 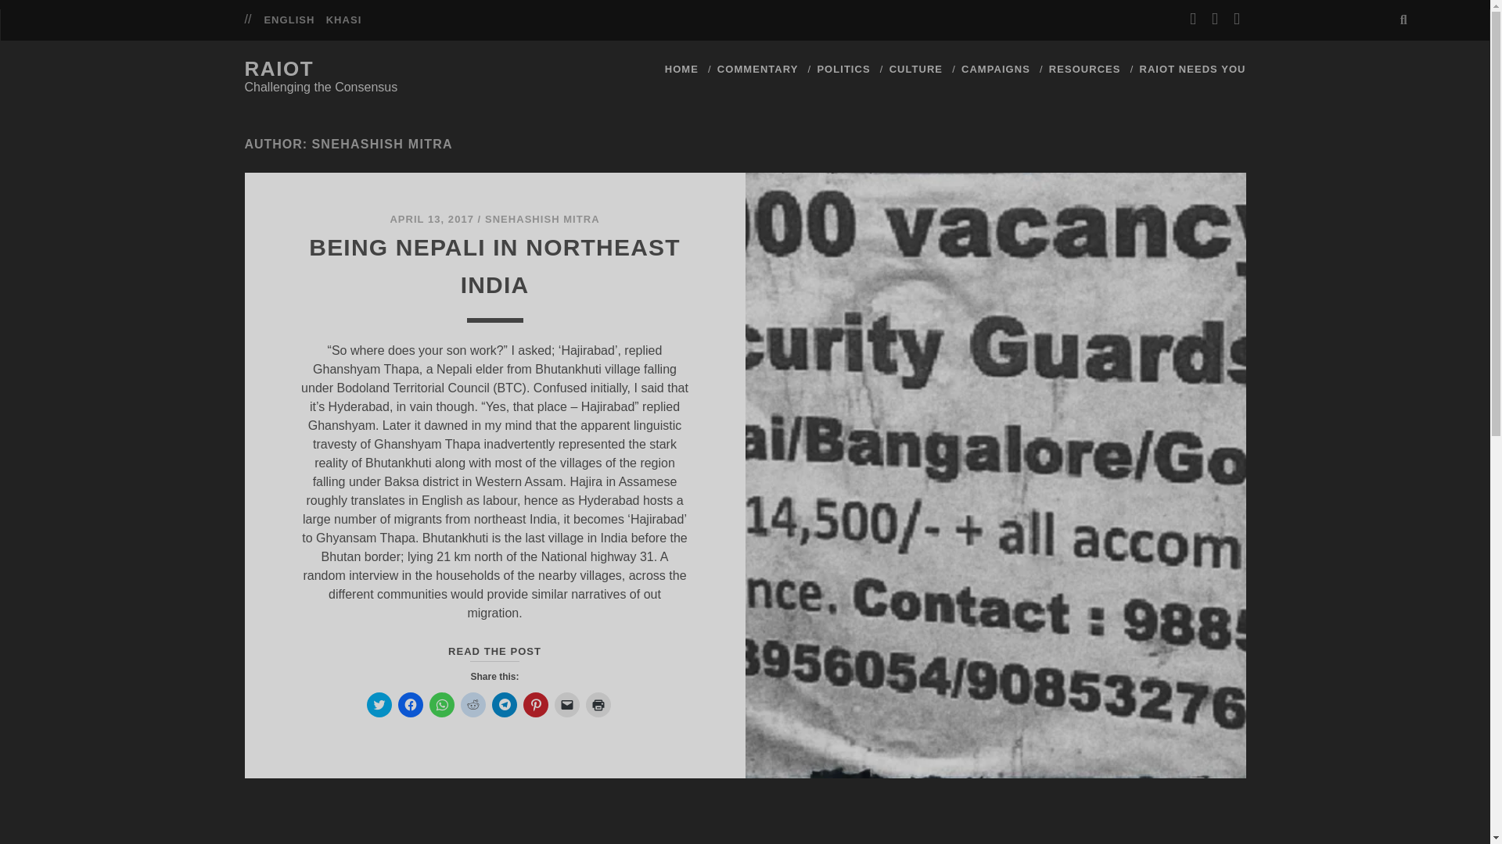 I want to click on Posts by Snehashish Mitra, so click(x=542, y=219).